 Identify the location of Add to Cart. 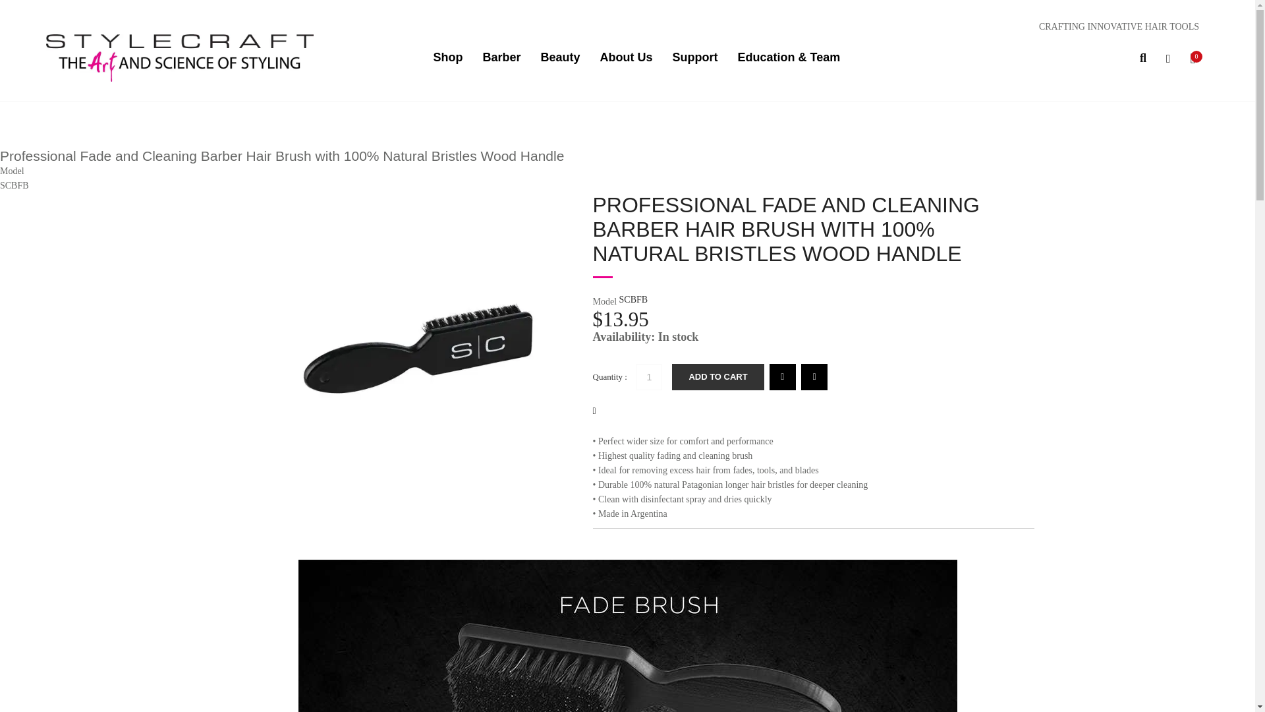
(717, 376).